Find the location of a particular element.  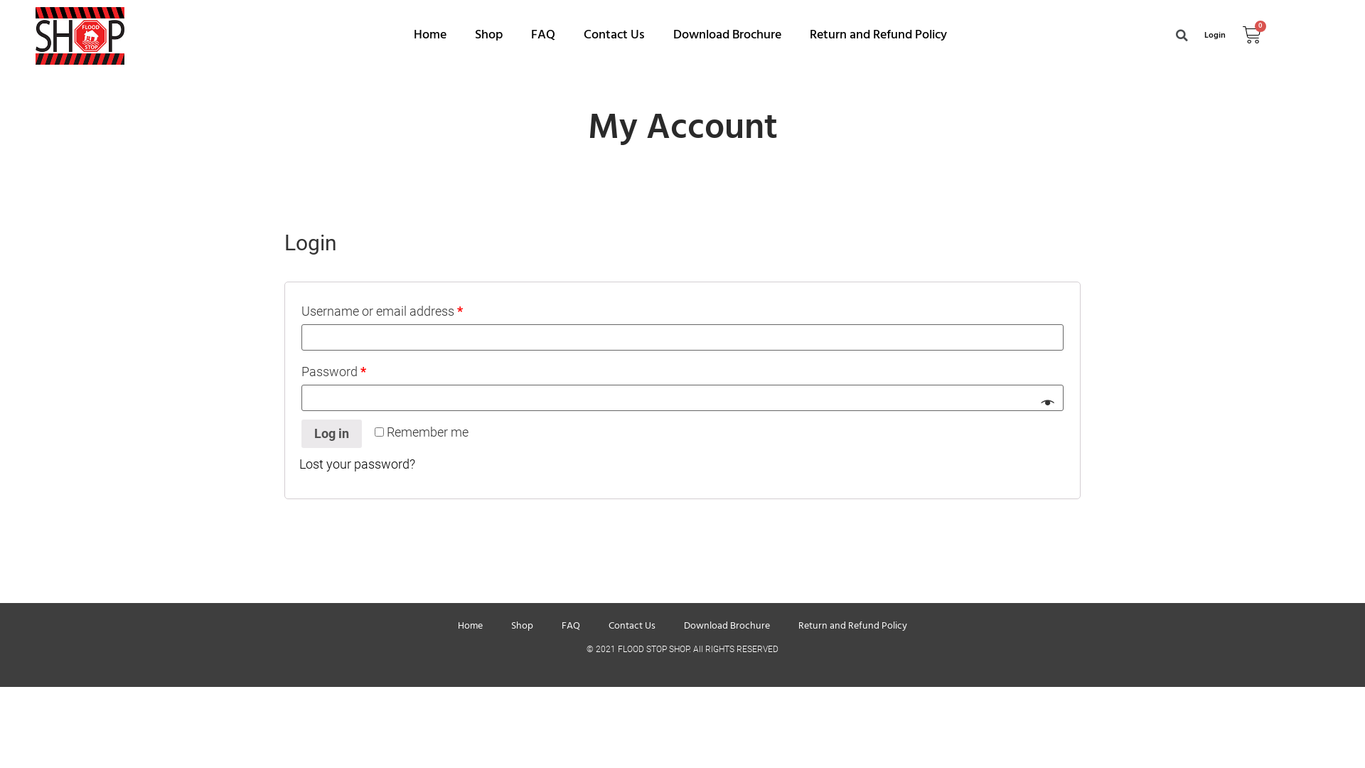

Download Brochure is located at coordinates (727, 626).